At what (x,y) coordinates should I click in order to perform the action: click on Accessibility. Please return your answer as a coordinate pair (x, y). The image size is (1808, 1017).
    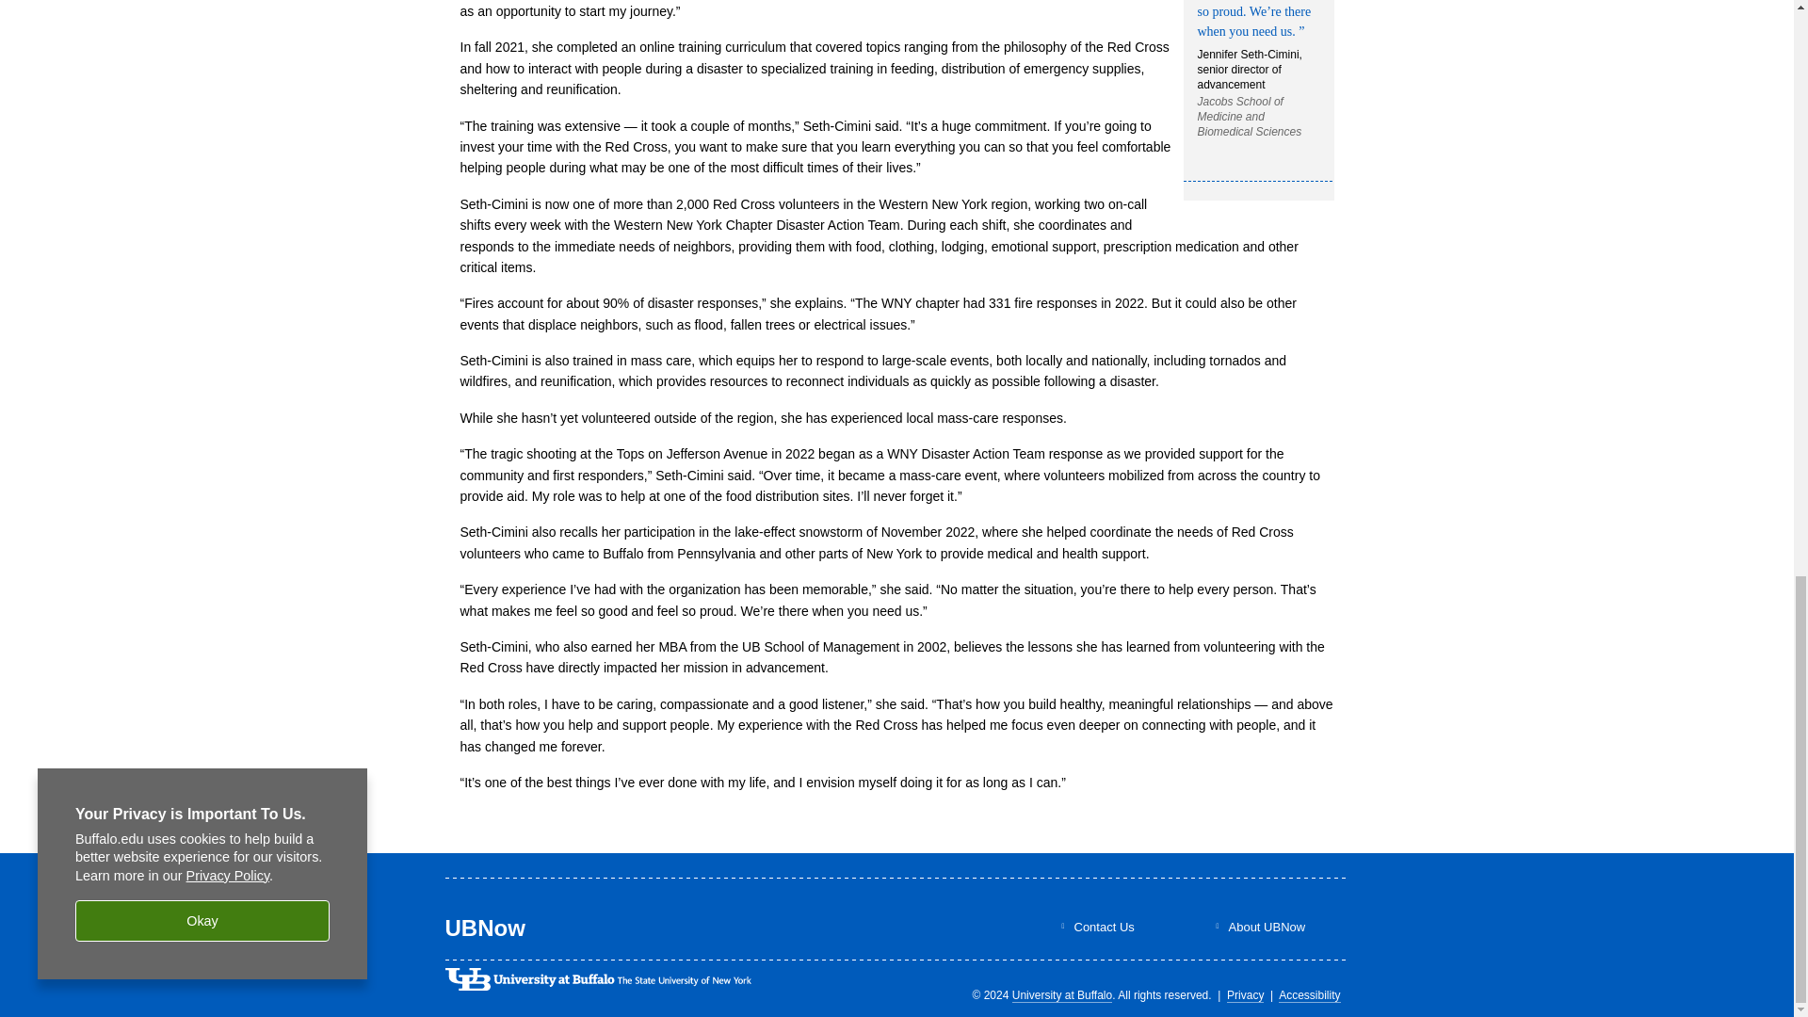
    Looking at the image, I should click on (1309, 994).